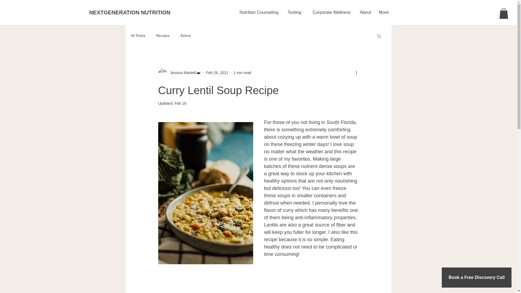  I want to click on Jessica Mantell, so click(181, 73).